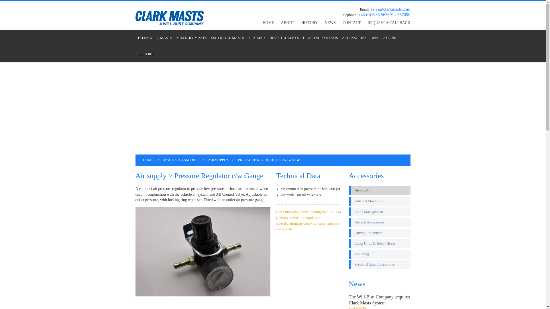 This screenshot has height=309, width=550. I want to click on NEWS, so click(331, 23).